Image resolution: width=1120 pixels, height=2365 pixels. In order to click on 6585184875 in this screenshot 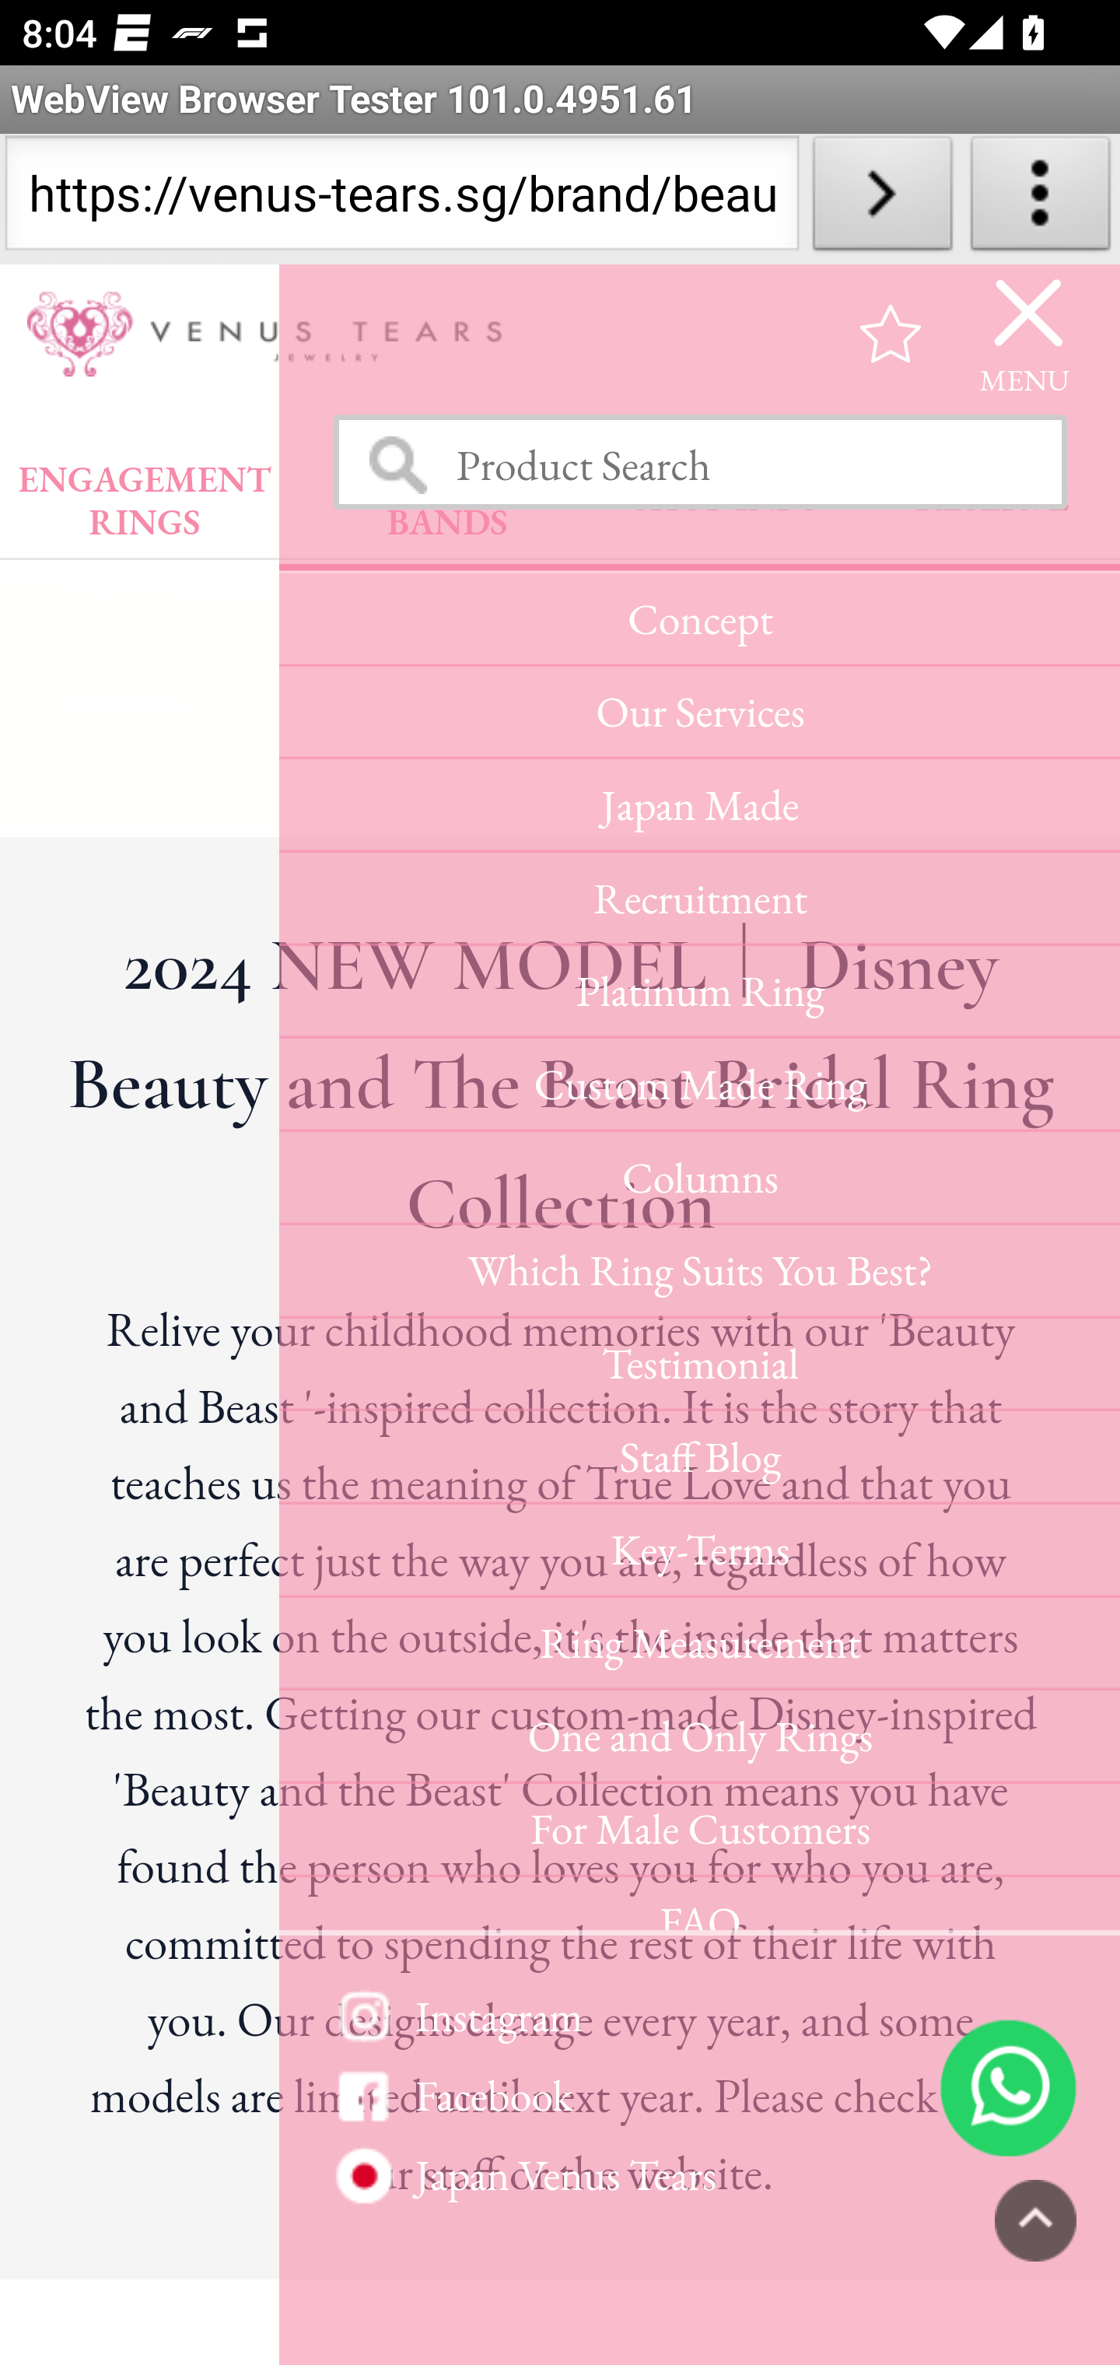, I will do `click(1008, 2090)`.